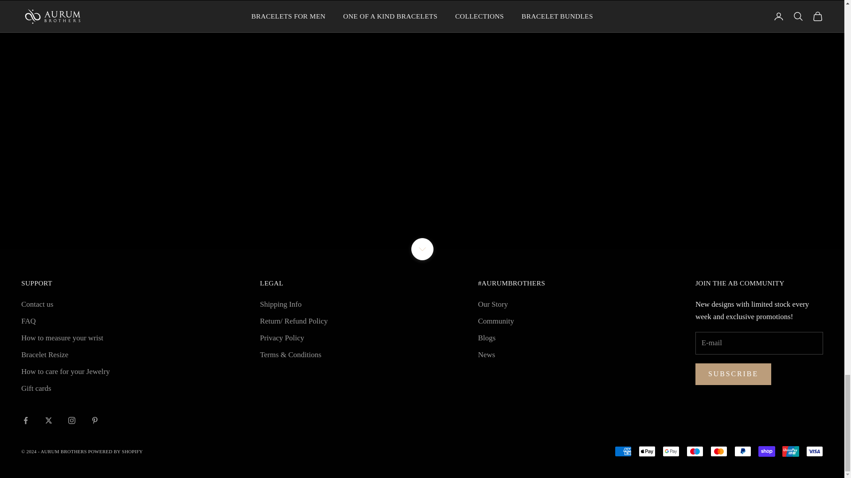 The height and width of the screenshot is (478, 851). What do you see at coordinates (44, 355) in the screenshot?
I see `Bracelet Resize` at bounding box center [44, 355].